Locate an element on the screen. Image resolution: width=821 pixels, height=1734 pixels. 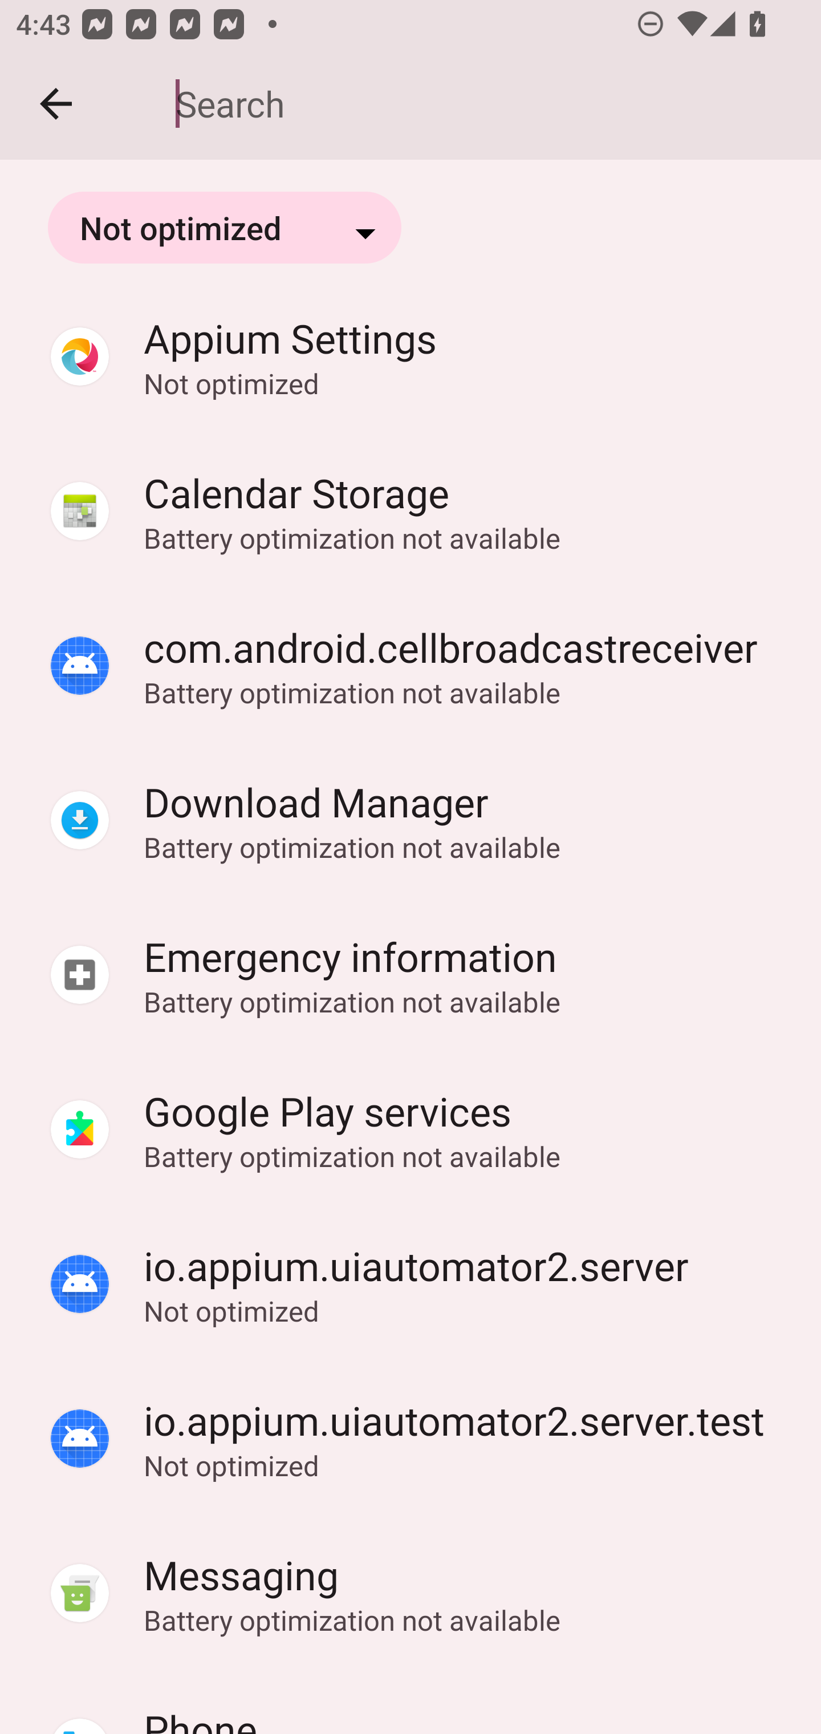
Appium Settings Appium Settings Not optimized is located at coordinates (410, 356).